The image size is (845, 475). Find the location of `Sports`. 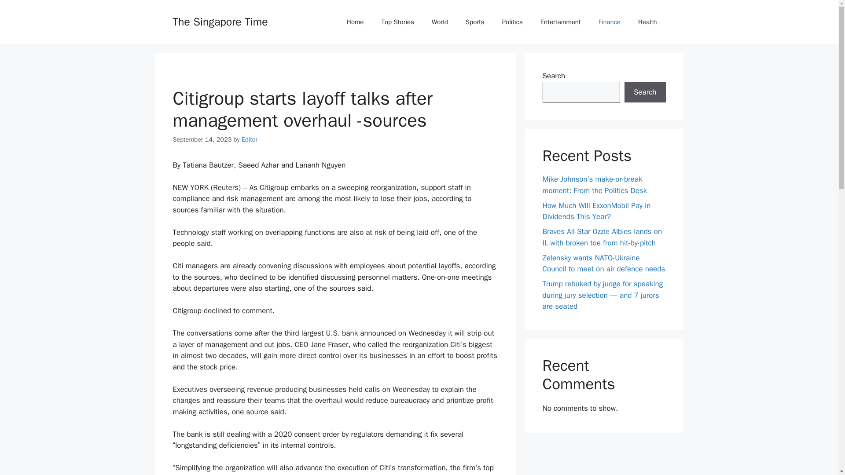

Sports is located at coordinates (475, 22).